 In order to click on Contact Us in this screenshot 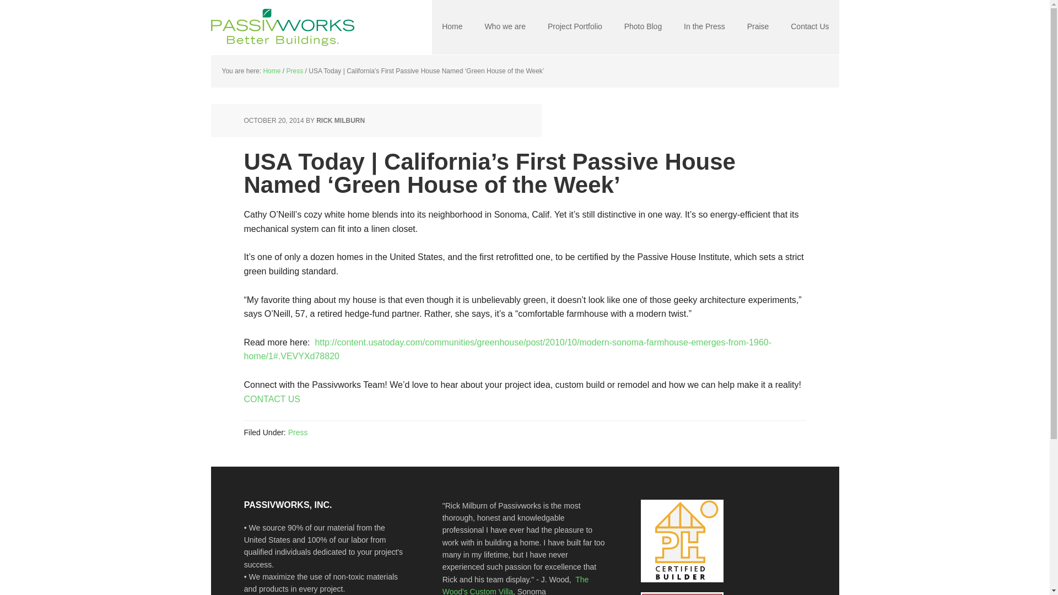, I will do `click(809, 28)`.